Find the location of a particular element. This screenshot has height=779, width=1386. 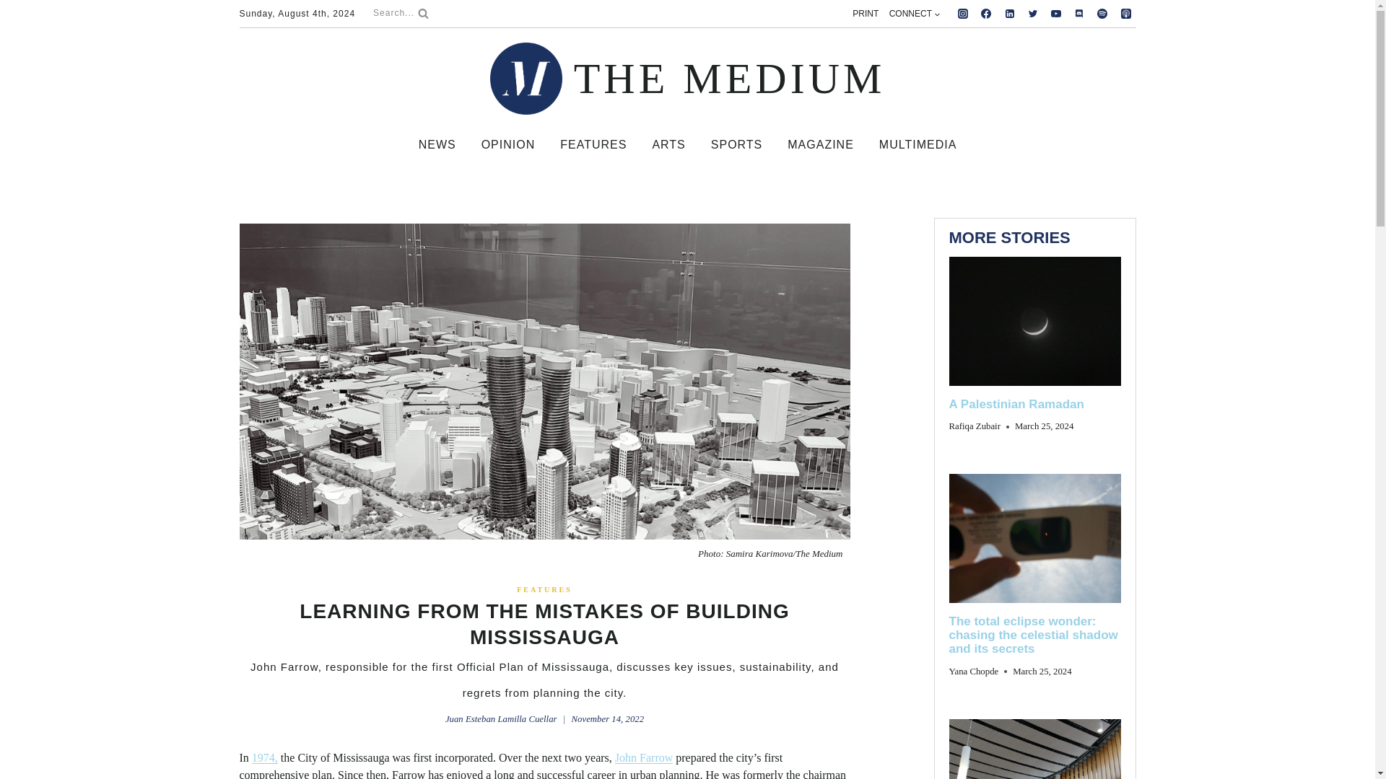

MULTIMEDIA is located at coordinates (918, 144).